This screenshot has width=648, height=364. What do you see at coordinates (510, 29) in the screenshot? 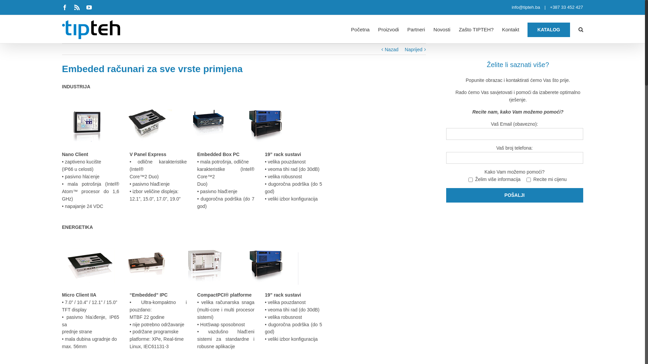
I see `Kontakt` at bounding box center [510, 29].